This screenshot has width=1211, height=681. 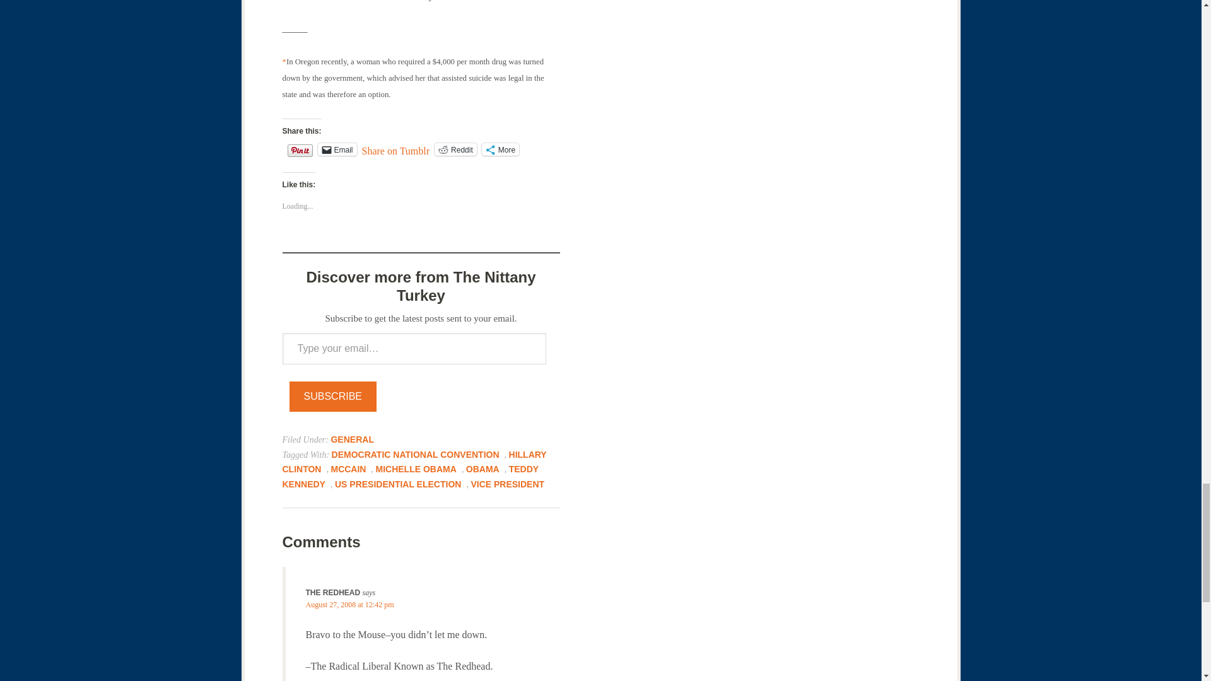 I want to click on Share on Tumblr, so click(x=396, y=149).